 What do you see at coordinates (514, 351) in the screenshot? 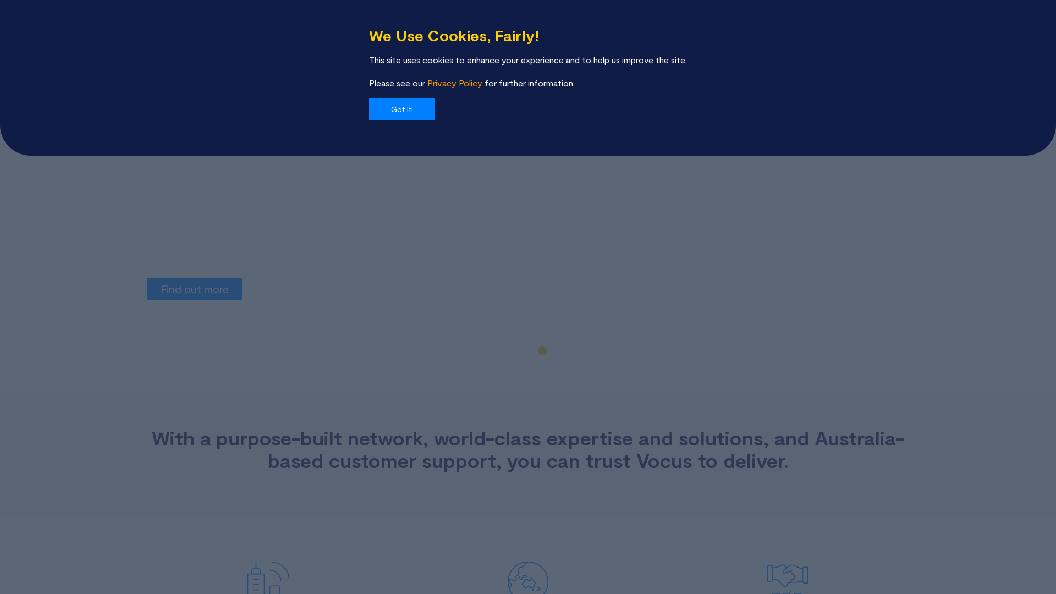
I see `1` at bounding box center [514, 351].